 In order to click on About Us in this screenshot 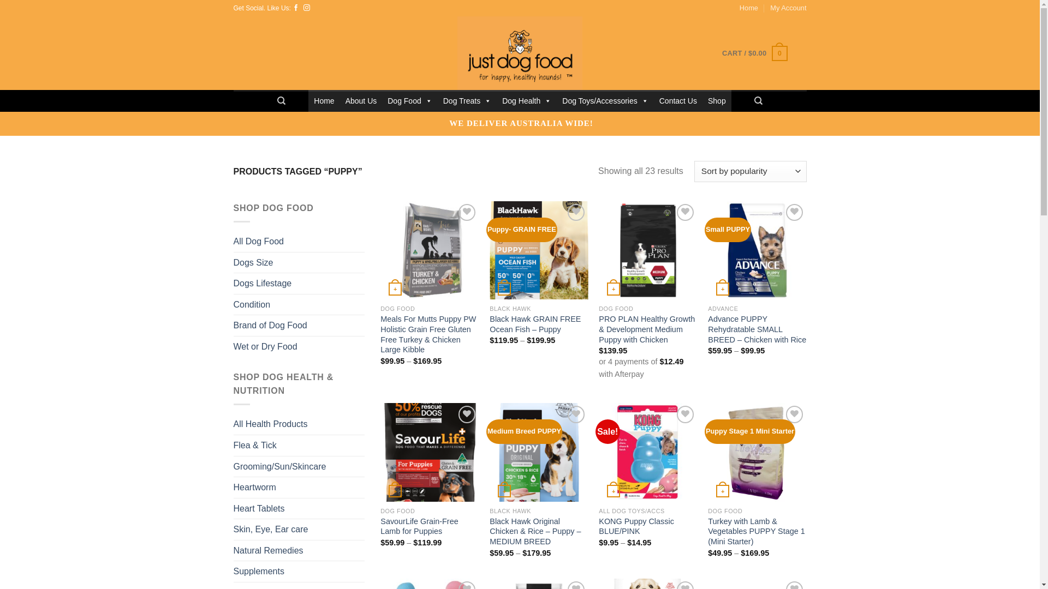, I will do `click(361, 101)`.